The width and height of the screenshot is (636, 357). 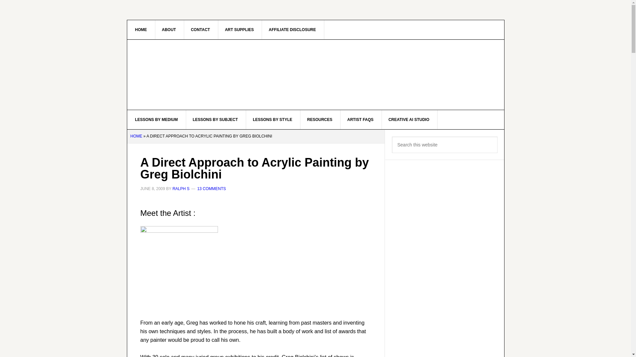 What do you see at coordinates (215, 119) in the screenshot?
I see `LESSONS BY SUBJECT` at bounding box center [215, 119].